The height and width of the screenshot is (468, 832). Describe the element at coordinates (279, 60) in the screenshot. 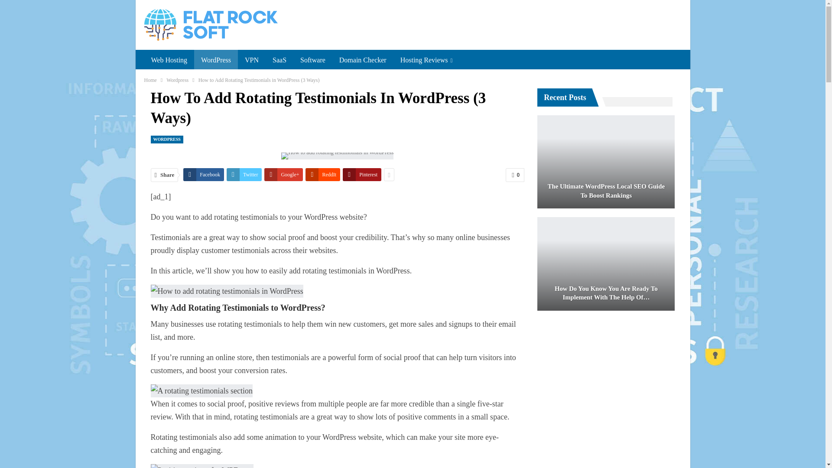

I see `SaaS` at that location.